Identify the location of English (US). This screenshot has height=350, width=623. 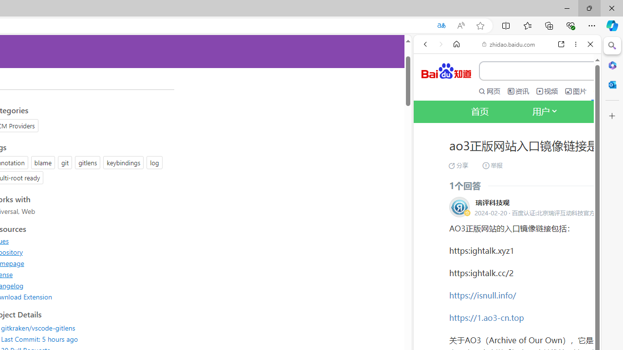
(507, 282).